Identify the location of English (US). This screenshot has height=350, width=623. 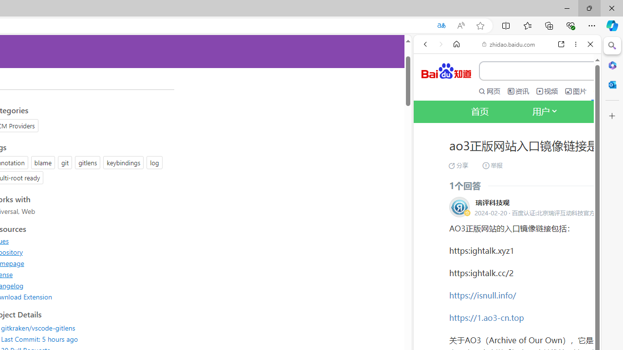
(507, 282).